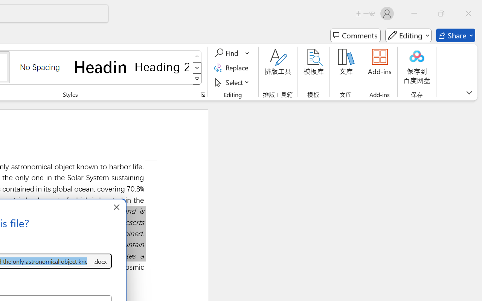 This screenshot has width=482, height=301. Describe the element at coordinates (162, 67) in the screenshot. I see `Heading 2` at that location.